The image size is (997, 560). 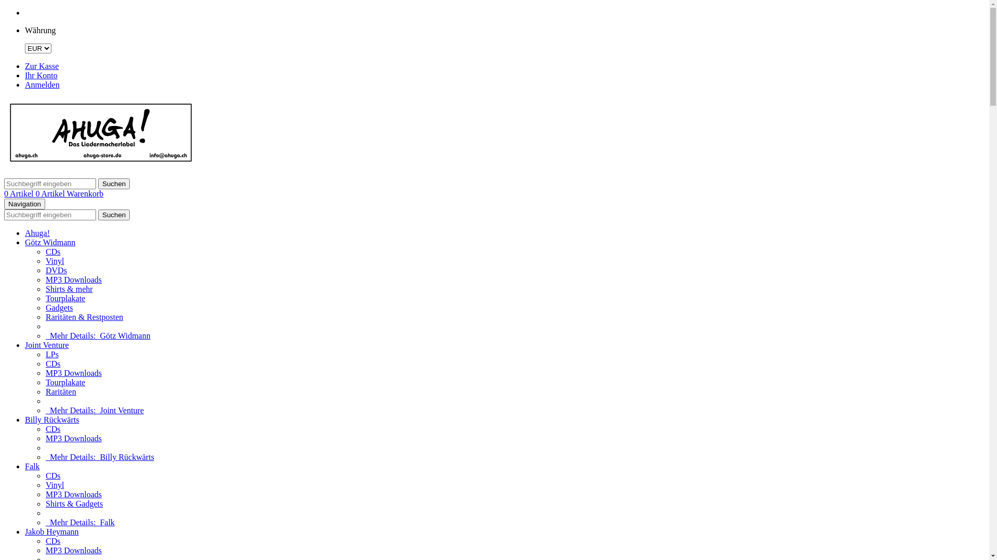 What do you see at coordinates (51, 194) in the screenshot?
I see `0 Artikel` at bounding box center [51, 194].